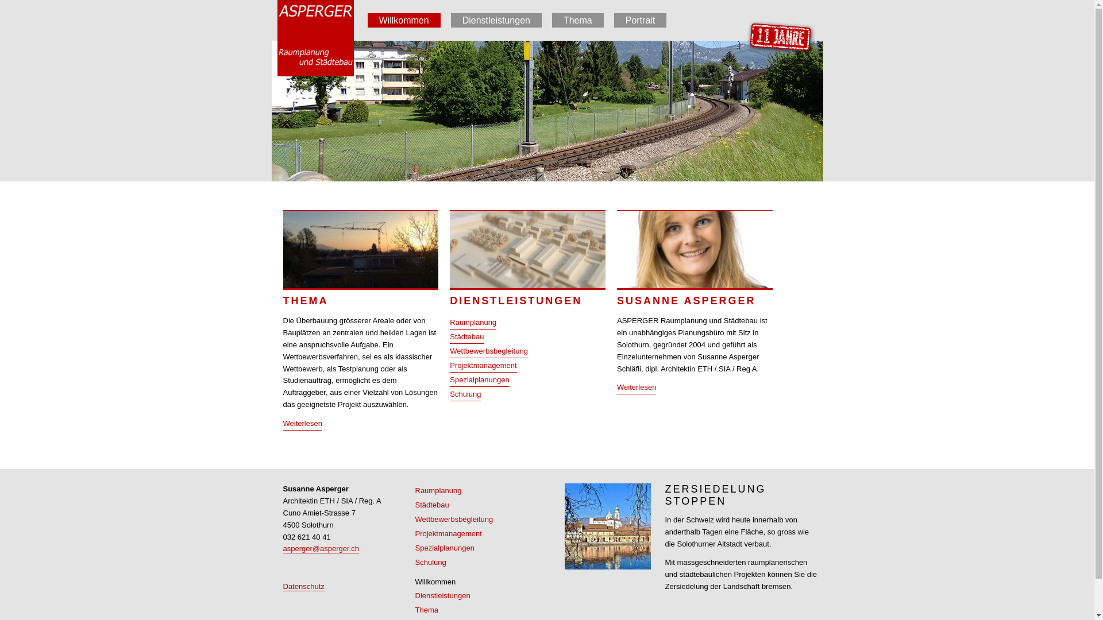  What do you see at coordinates (445, 548) in the screenshot?
I see `Spezialplanungen` at bounding box center [445, 548].